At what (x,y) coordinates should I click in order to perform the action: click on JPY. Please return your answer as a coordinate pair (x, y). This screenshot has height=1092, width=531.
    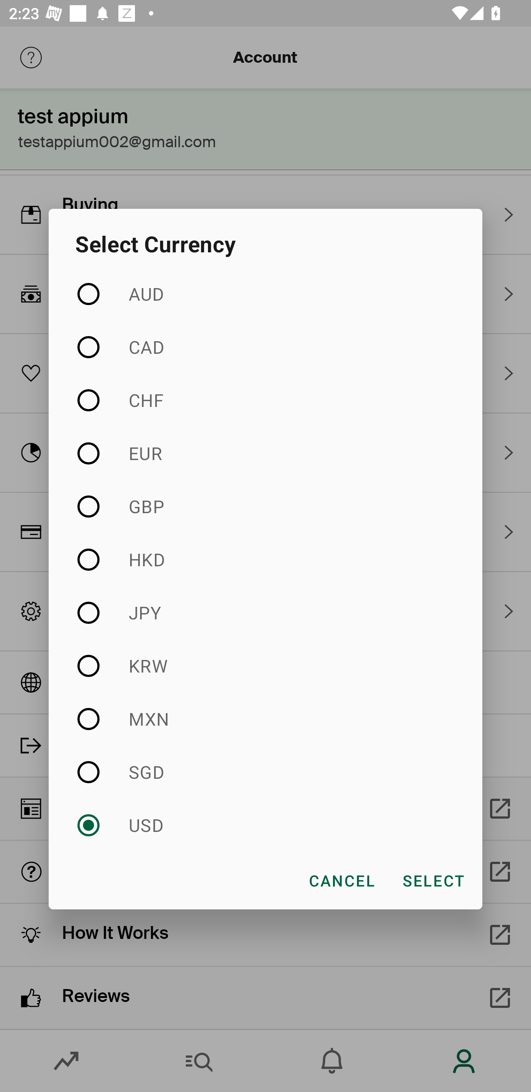
    Looking at the image, I should click on (265, 612).